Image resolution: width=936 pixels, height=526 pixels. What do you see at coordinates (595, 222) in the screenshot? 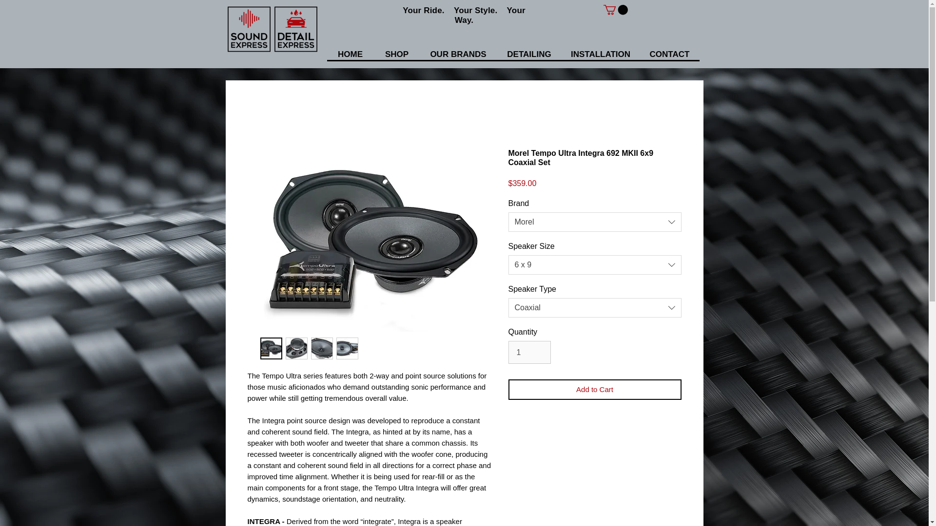
I see `Morel` at bounding box center [595, 222].